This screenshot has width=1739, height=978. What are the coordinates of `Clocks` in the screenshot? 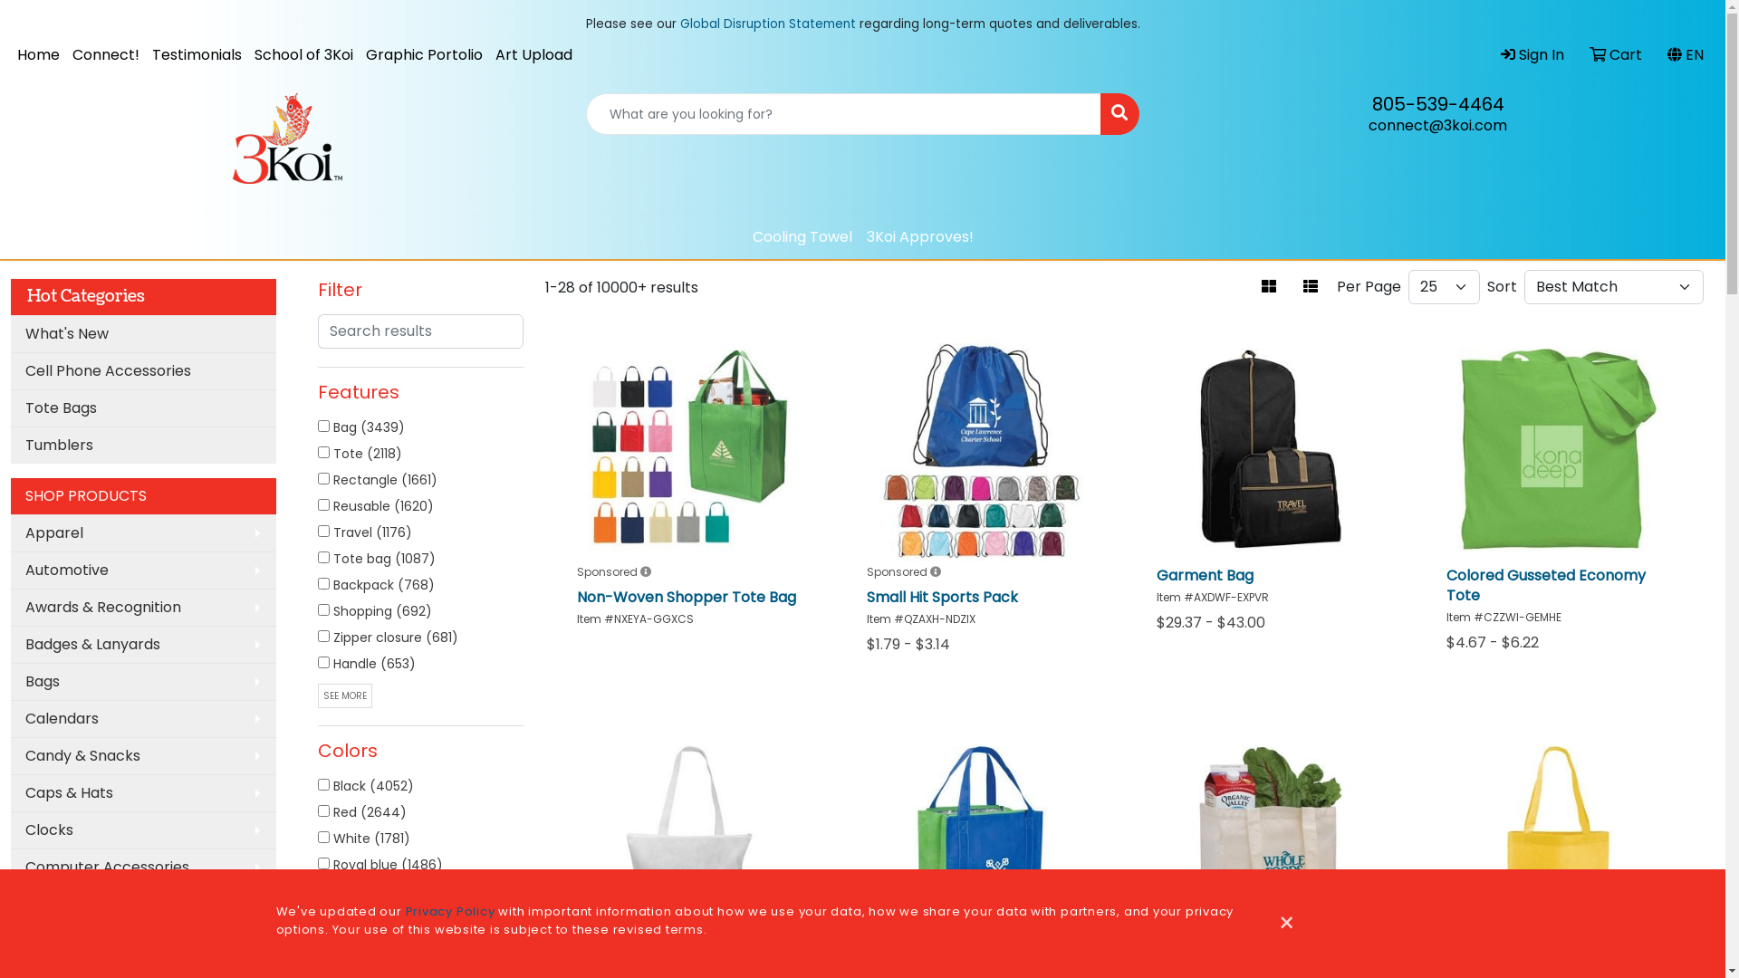 It's located at (143, 829).